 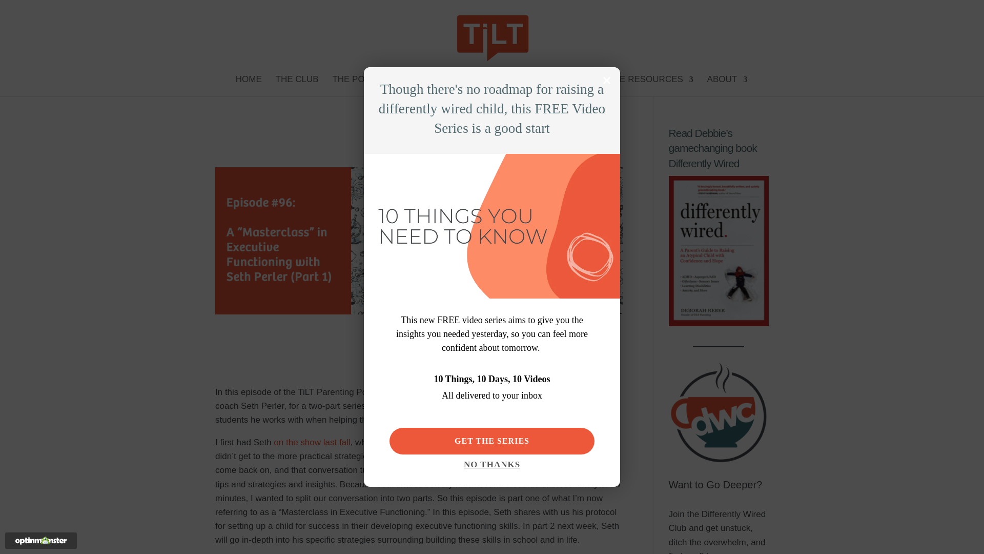 I want to click on Get the Series, so click(x=492, y=441).